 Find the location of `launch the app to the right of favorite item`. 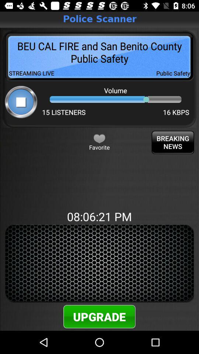

launch the app to the right of favorite item is located at coordinates (172, 142).